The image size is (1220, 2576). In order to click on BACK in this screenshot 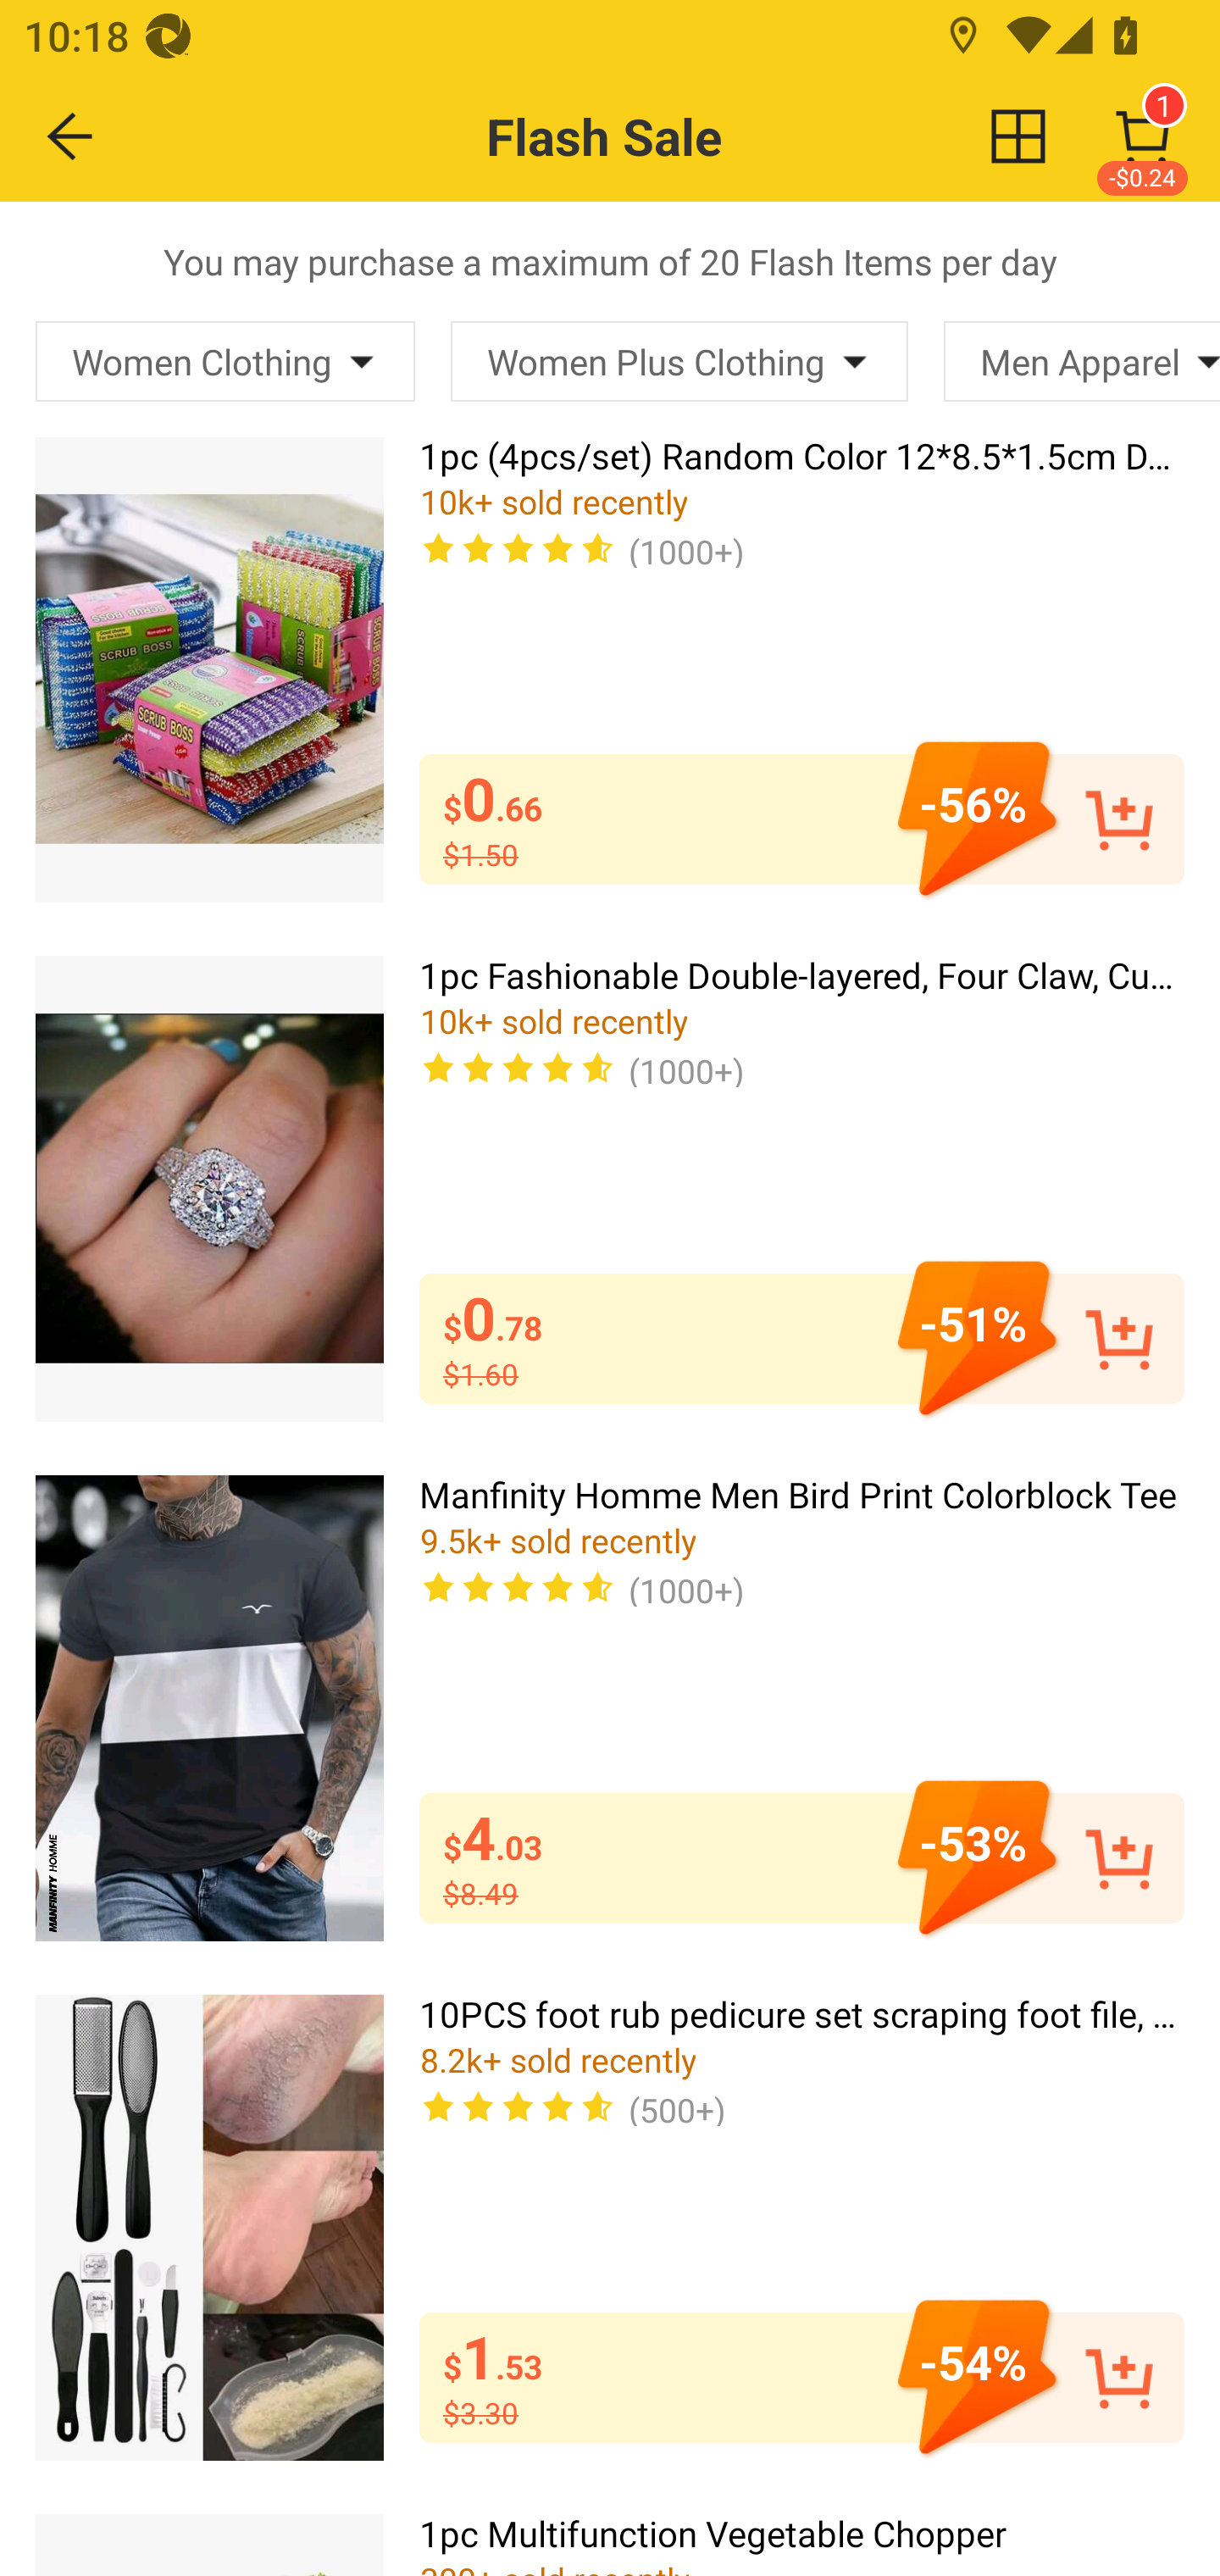, I will do `click(71, 136)`.